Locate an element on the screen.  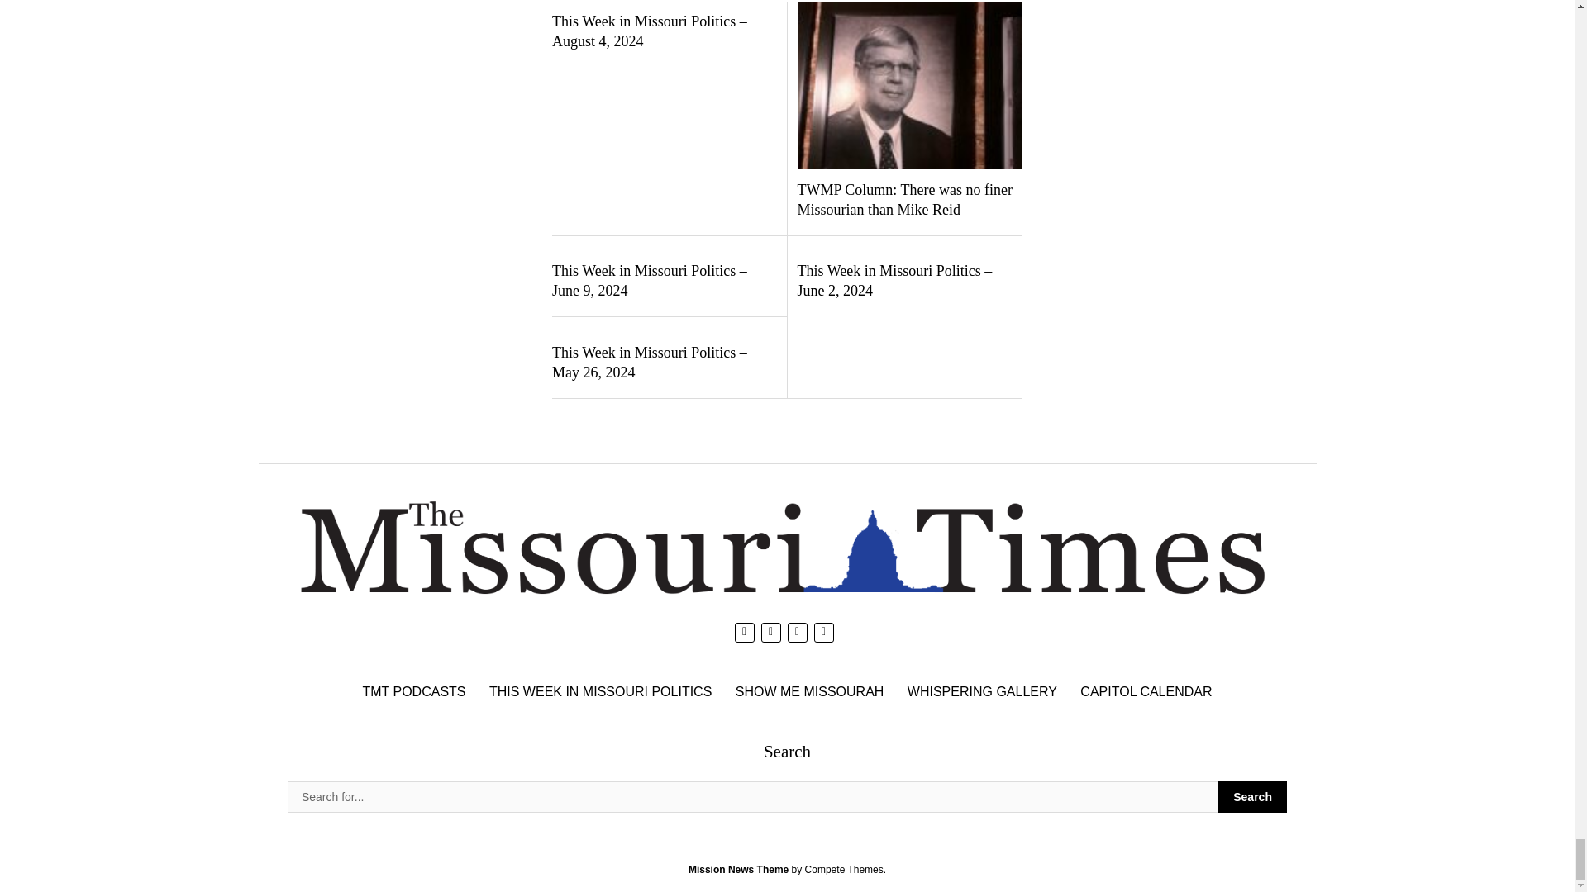
Search is located at coordinates (752, 796).